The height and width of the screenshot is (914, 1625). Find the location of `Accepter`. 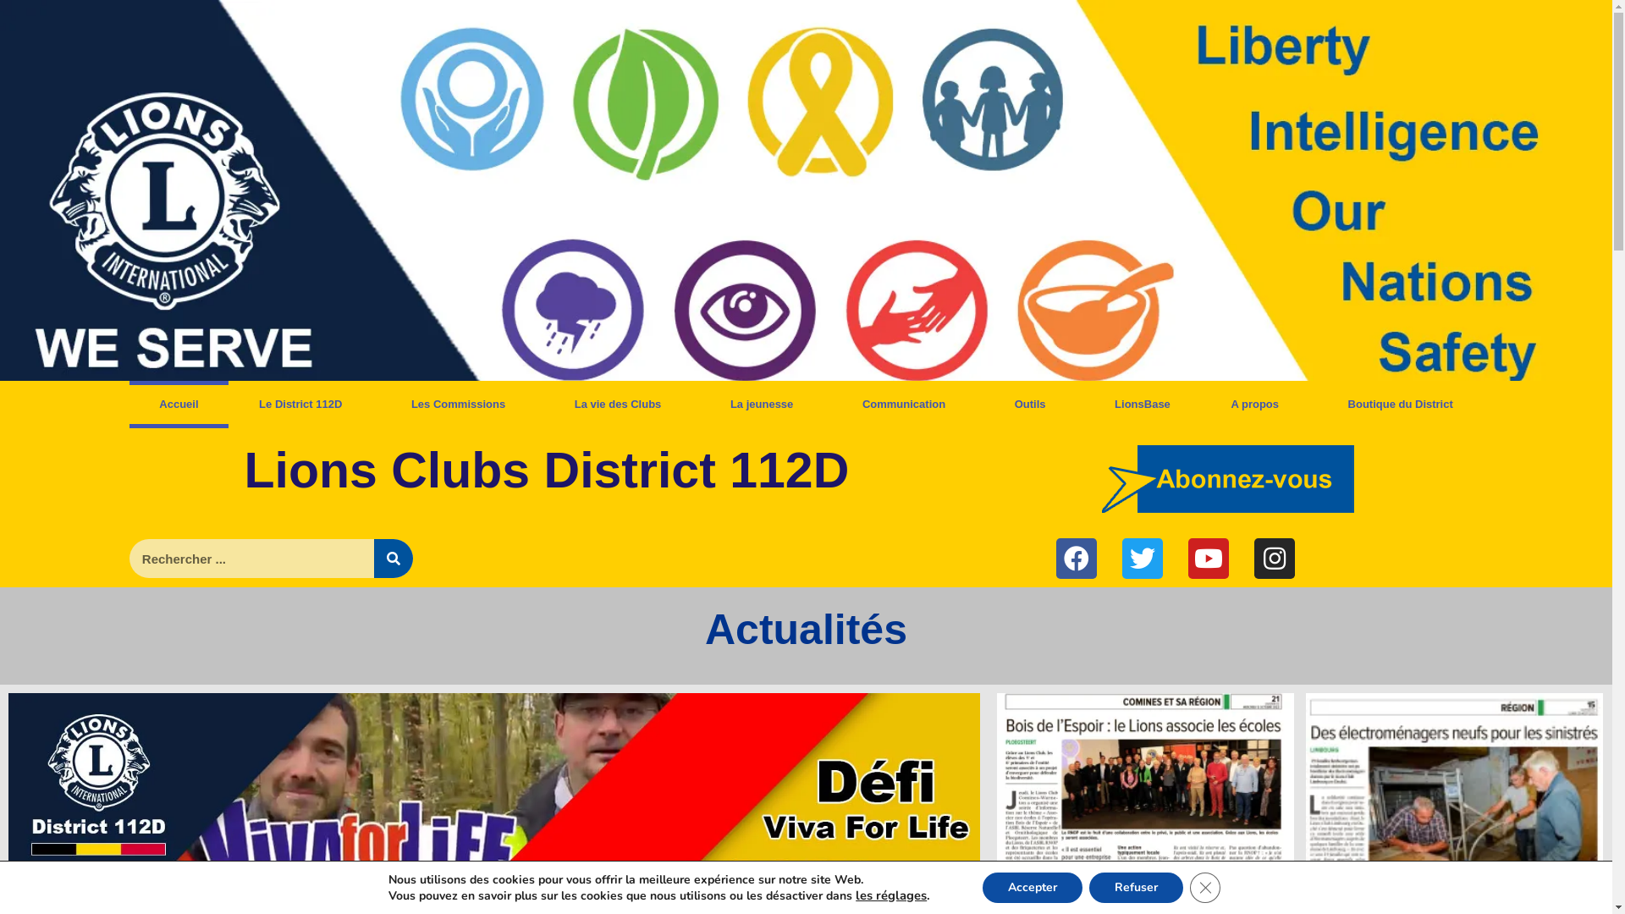

Accepter is located at coordinates (1033, 888).